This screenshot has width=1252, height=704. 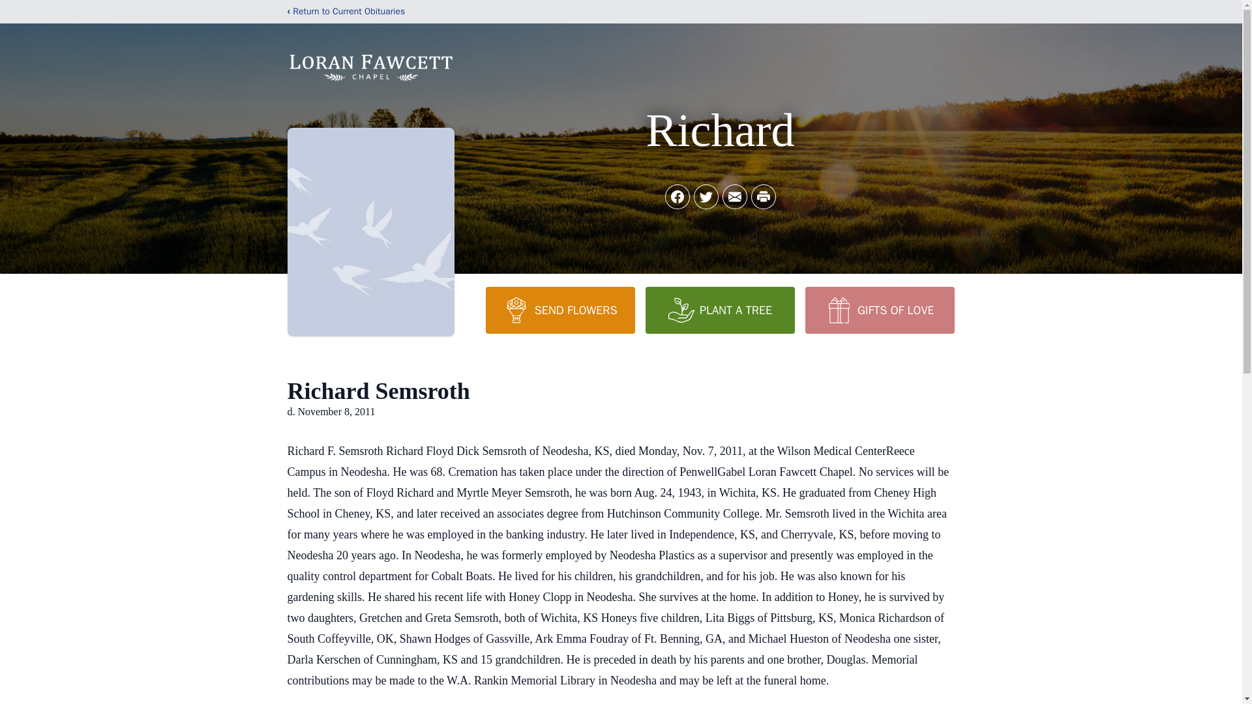 I want to click on GIFTS OF LOVE, so click(x=879, y=310).